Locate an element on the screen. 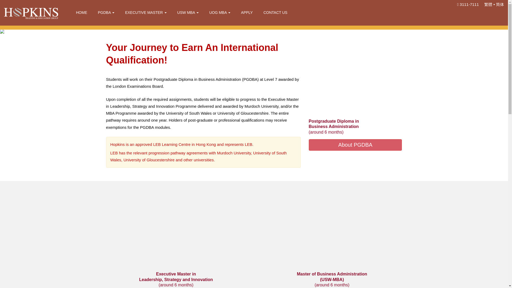 Image resolution: width=512 pixels, height=288 pixels. PGDBA is located at coordinates (106, 13).